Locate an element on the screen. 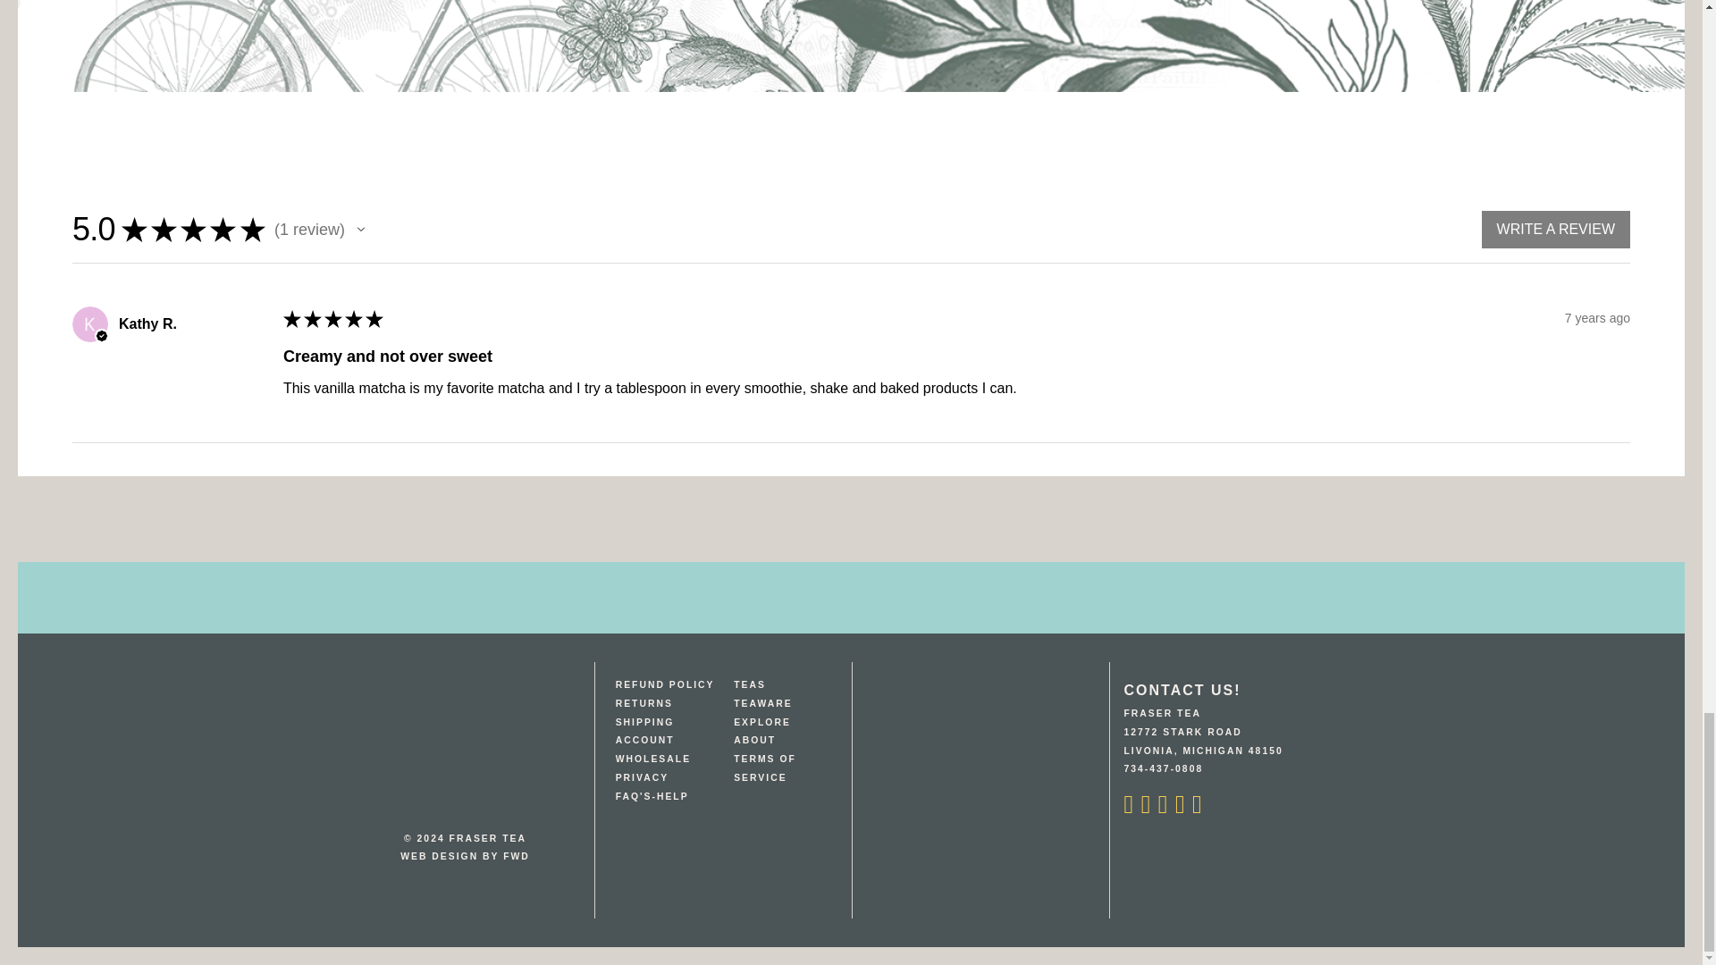 The height and width of the screenshot is (965, 1716). USDA Certified Organic is located at coordinates (1037, 745).